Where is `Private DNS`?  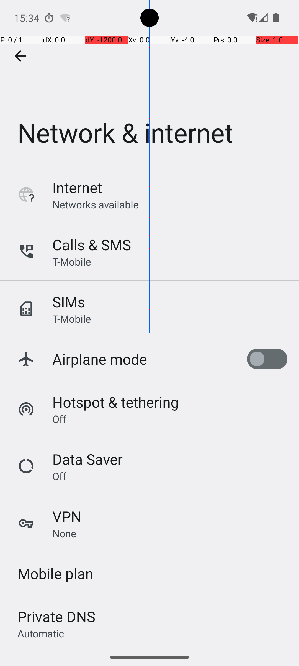 Private DNS is located at coordinates (56, 617).